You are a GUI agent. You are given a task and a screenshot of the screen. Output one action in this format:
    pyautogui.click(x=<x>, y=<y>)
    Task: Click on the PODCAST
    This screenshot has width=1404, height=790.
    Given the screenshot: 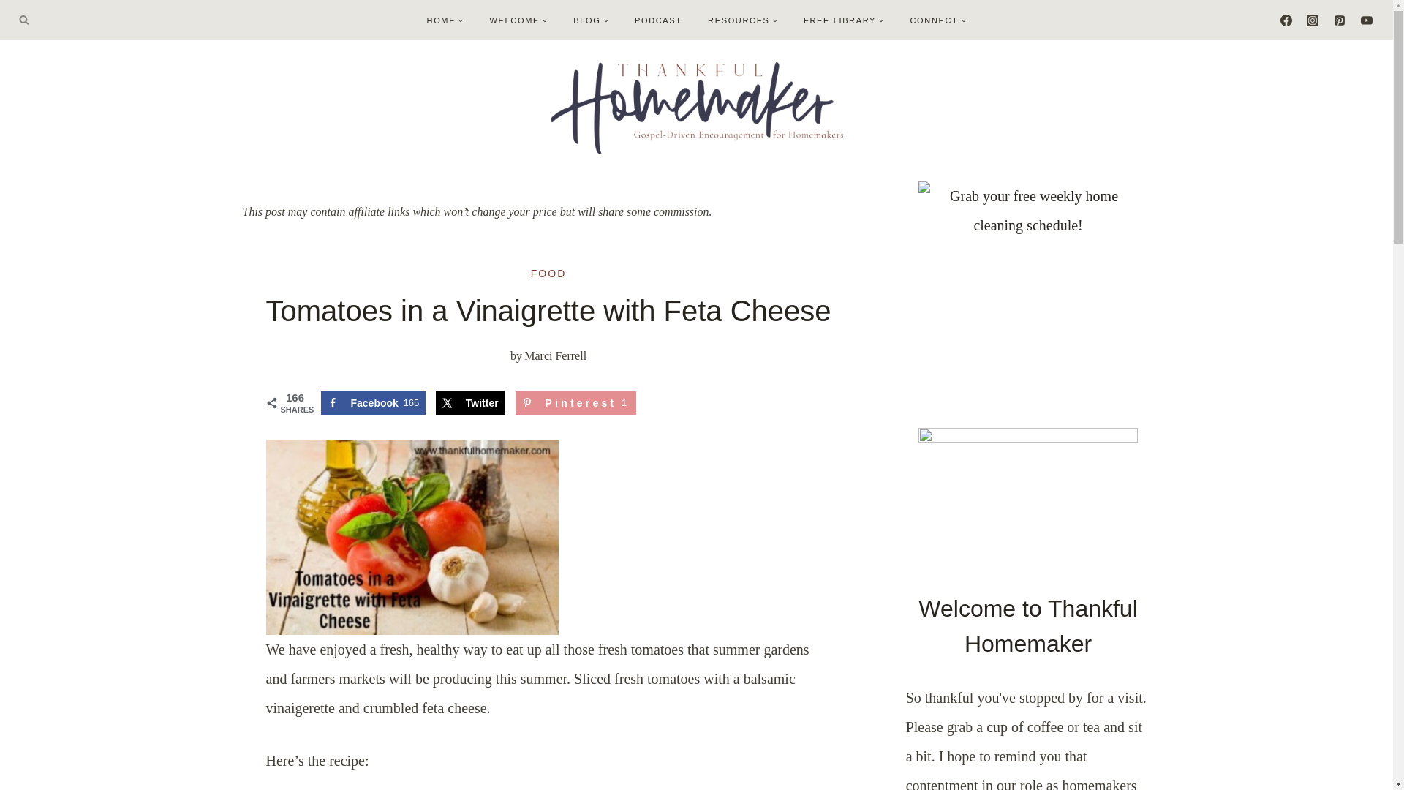 What is the action you would take?
    pyautogui.click(x=658, y=20)
    